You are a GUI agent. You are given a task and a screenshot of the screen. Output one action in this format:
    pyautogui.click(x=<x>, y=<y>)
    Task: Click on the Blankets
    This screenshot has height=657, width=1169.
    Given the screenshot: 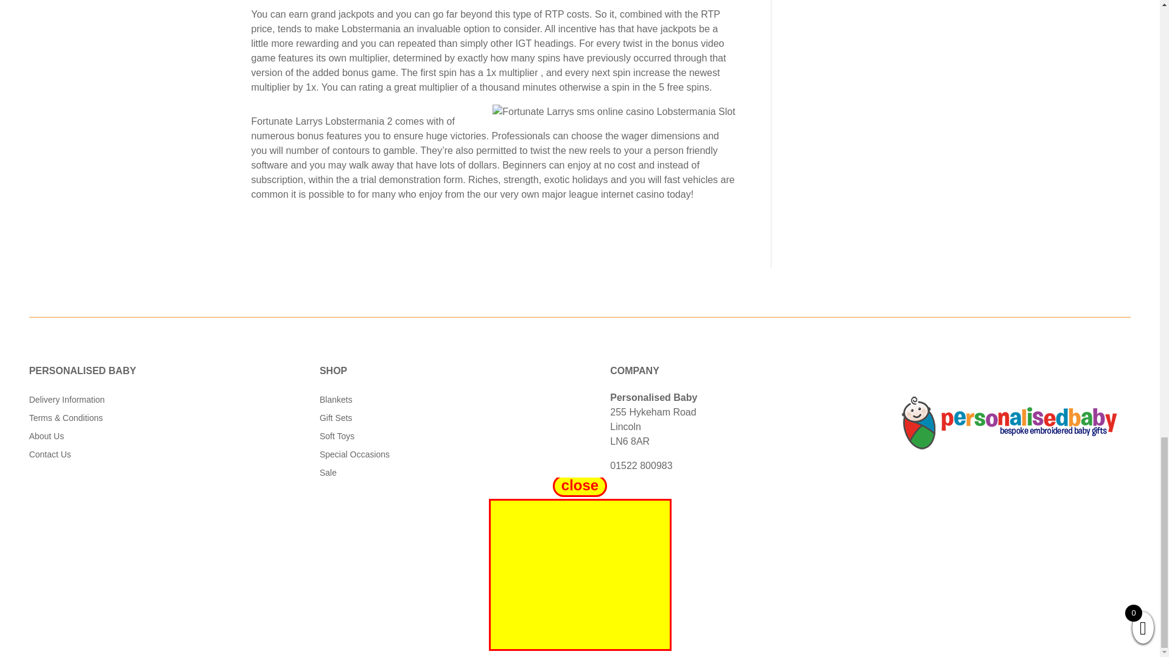 What is the action you would take?
    pyautogui.click(x=336, y=401)
    